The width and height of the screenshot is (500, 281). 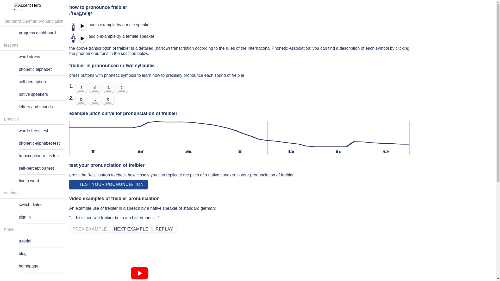 What do you see at coordinates (81, 87) in the screenshot?
I see `f` at bounding box center [81, 87].